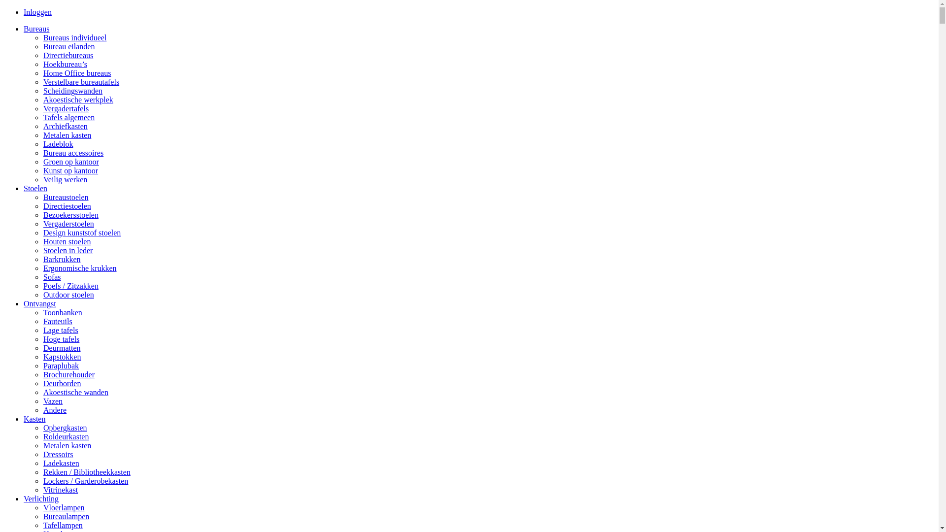 The width and height of the screenshot is (946, 532). What do you see at coordinates (67, 445) in the screenshot?
I see `Metalen kasten` at bounding box center [67, 445].